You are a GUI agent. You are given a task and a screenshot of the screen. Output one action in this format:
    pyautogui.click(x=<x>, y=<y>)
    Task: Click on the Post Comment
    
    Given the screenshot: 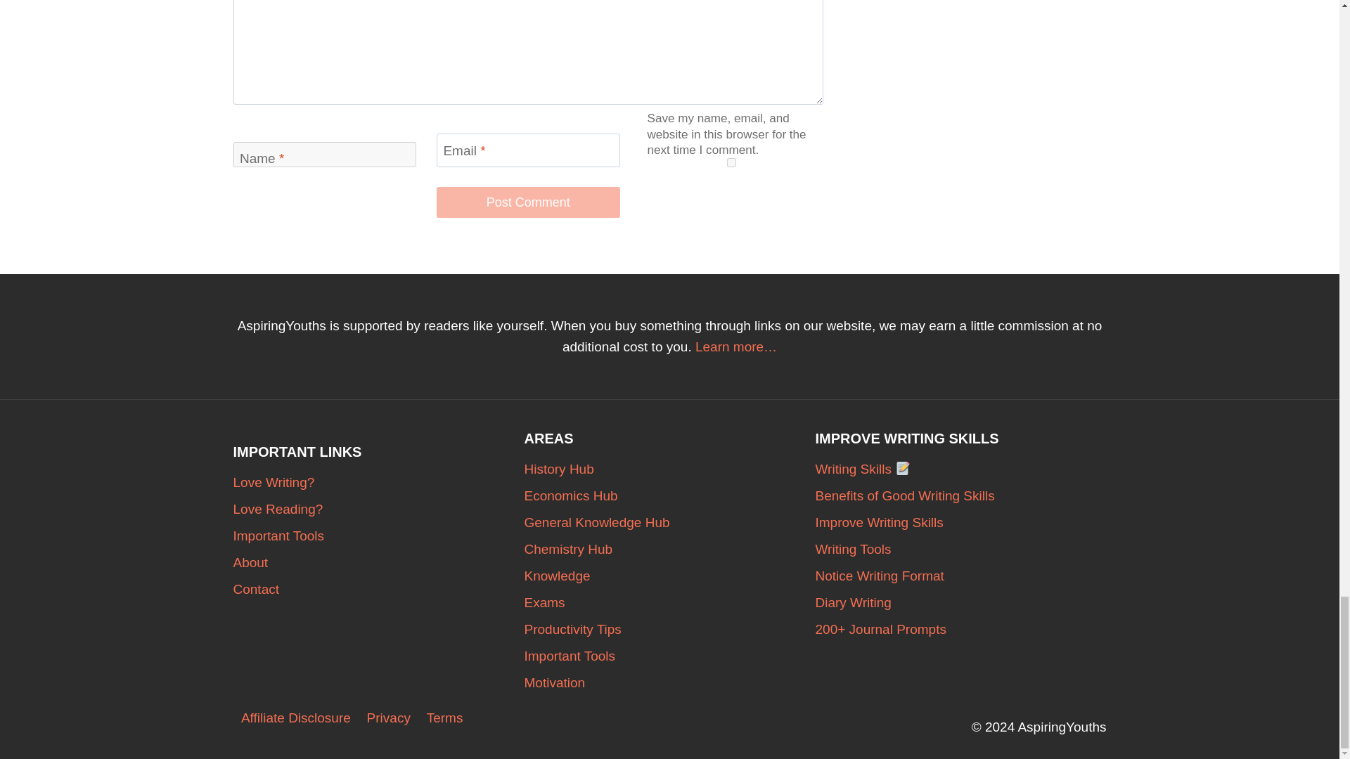 What is the action you would take?
    pyautogui.click(x=527, y=201)
    